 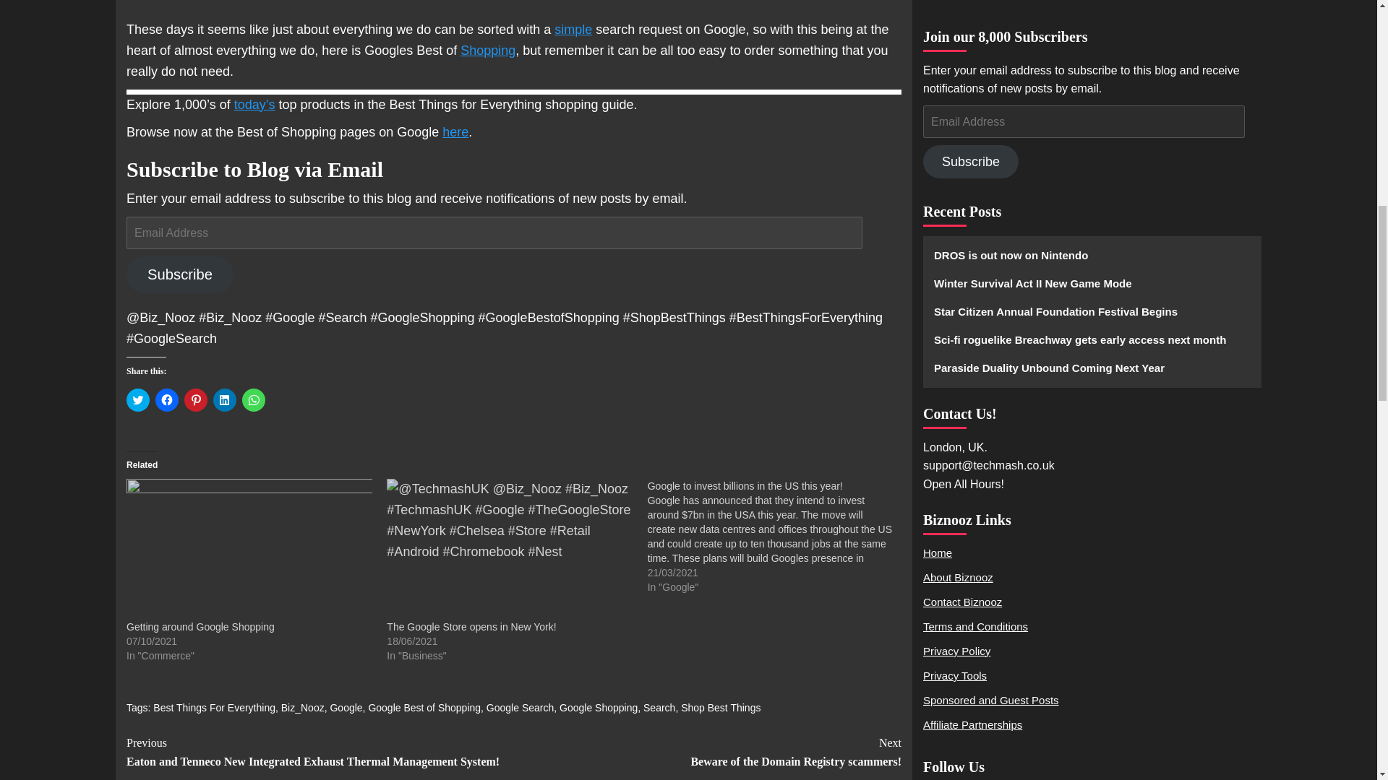 I want to click on Shop Best Things, so click(x=721, y=708).